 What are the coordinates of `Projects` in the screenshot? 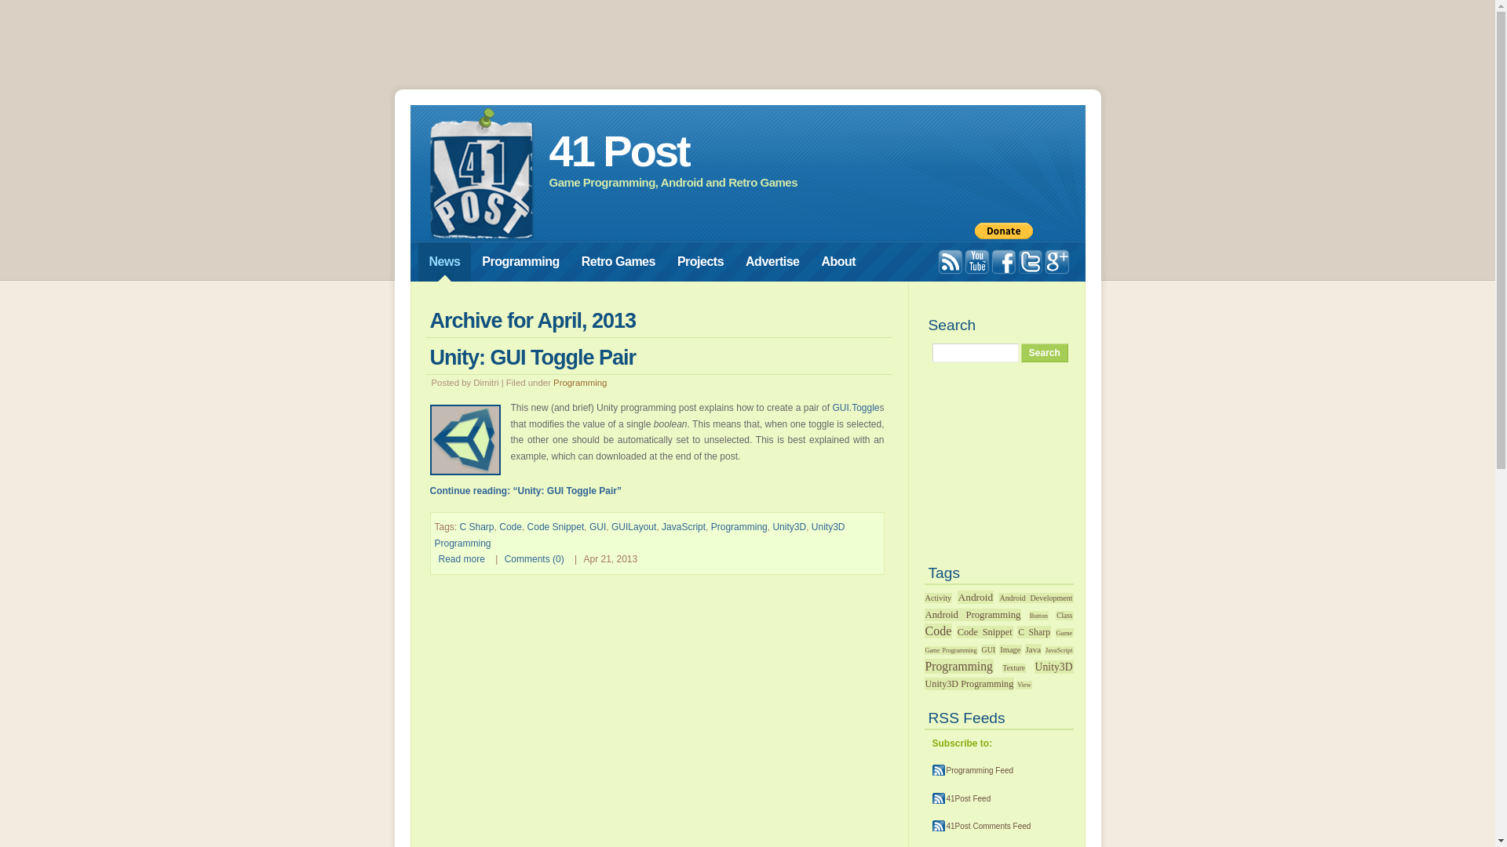 It's located at (700, 262).